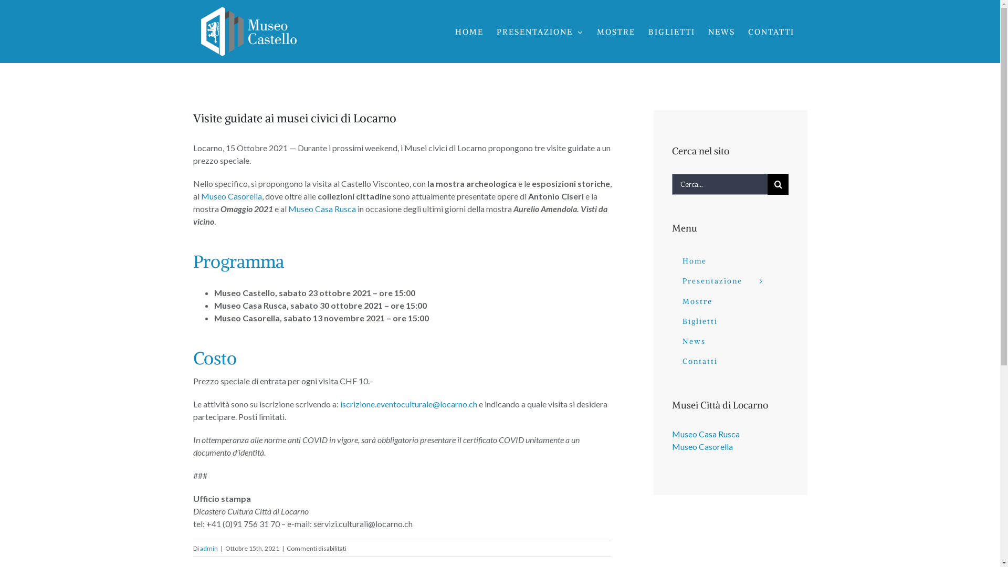  Describe the element at coordinates (702, 446) in the screenshot. I see `Museo Casorella` at that location.